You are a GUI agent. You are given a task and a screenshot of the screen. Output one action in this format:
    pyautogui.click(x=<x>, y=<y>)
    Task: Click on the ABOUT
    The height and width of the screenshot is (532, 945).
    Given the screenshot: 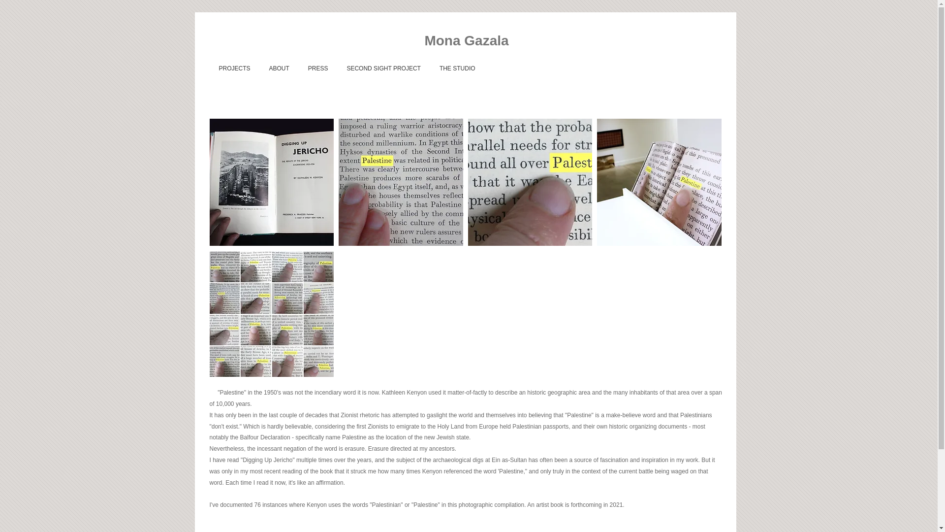 What is the action you would take?
    pyautogui.click(x=279, y=68)
    